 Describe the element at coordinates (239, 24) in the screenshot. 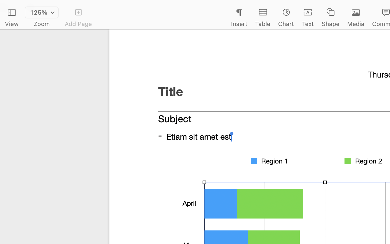

I see `Insert` at that location.